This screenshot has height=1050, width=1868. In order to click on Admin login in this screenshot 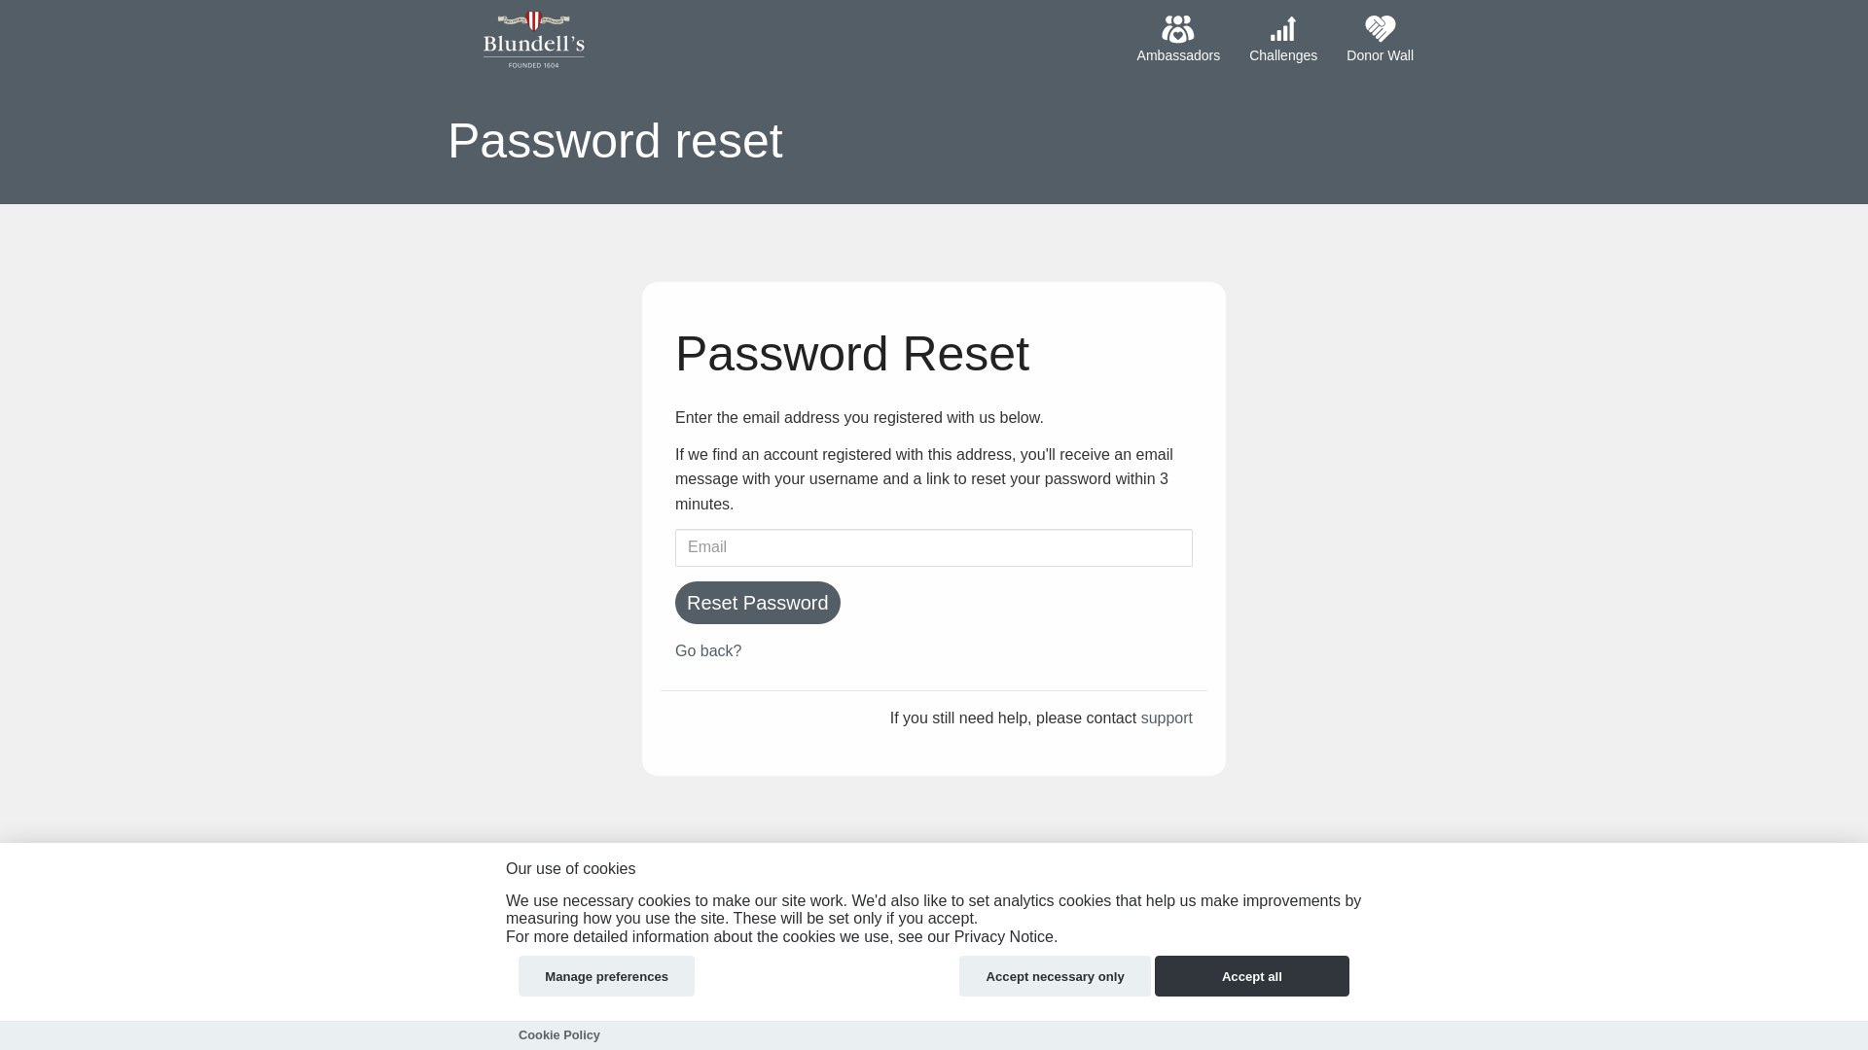, I will do `click(508, 889)`.